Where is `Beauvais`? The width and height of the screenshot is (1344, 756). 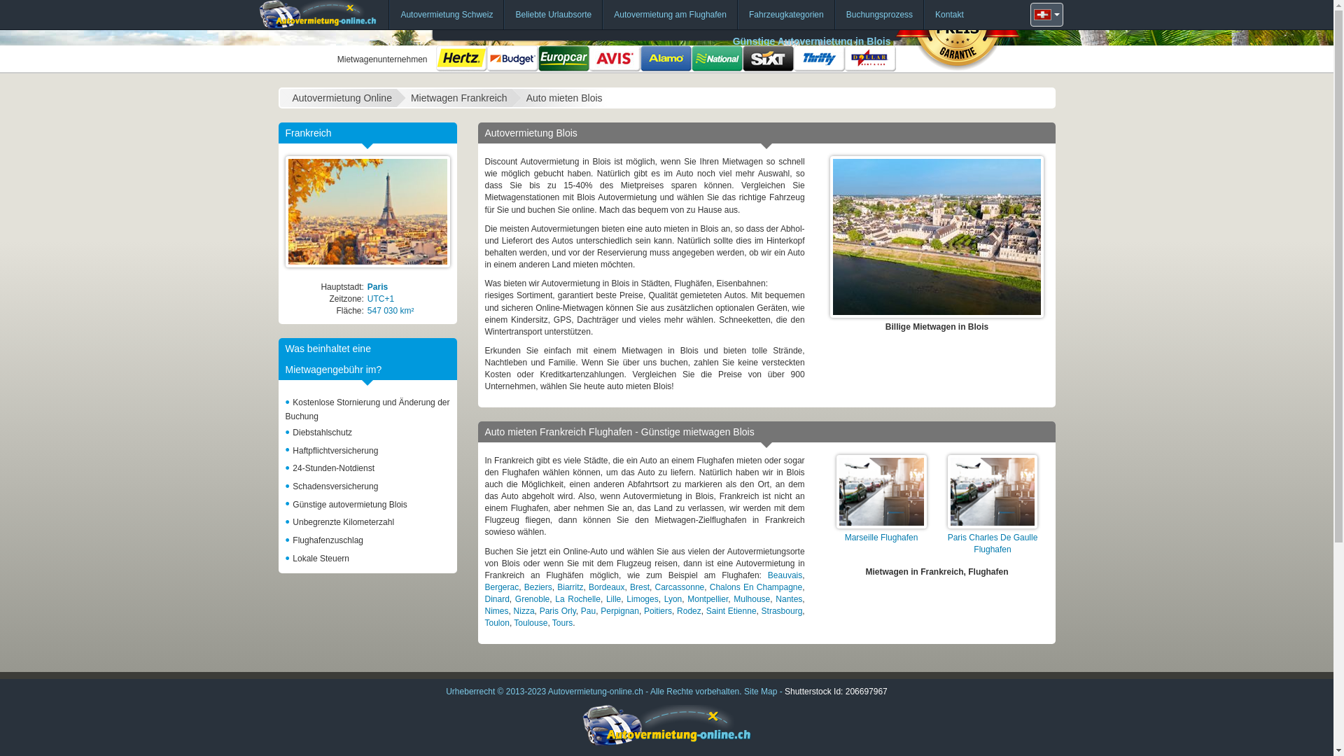
Beauvais is located at coordinates (785, 575).